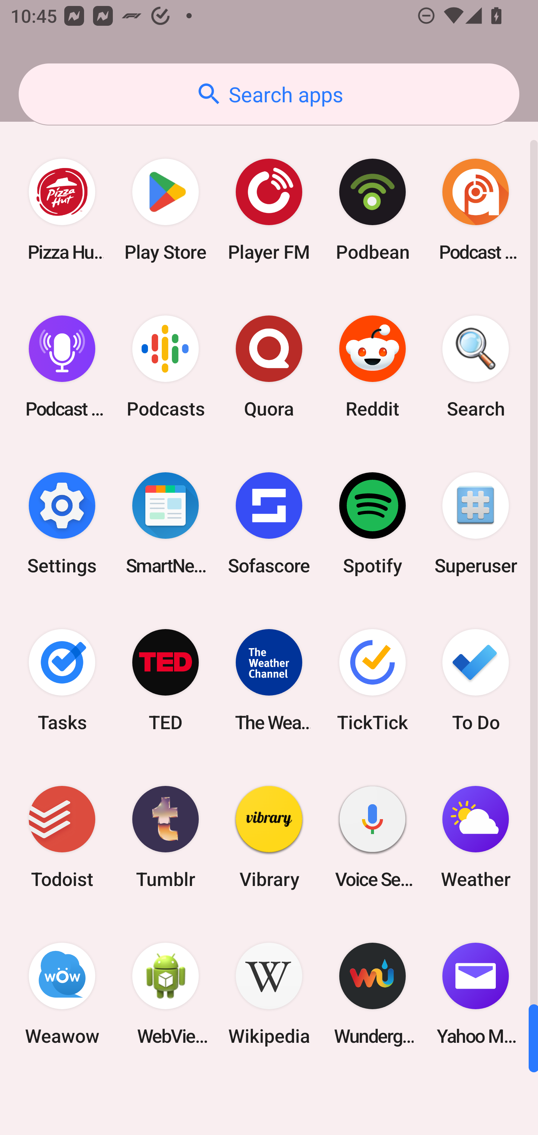  I want to click on Yahoo Mail, so click(476, 994).